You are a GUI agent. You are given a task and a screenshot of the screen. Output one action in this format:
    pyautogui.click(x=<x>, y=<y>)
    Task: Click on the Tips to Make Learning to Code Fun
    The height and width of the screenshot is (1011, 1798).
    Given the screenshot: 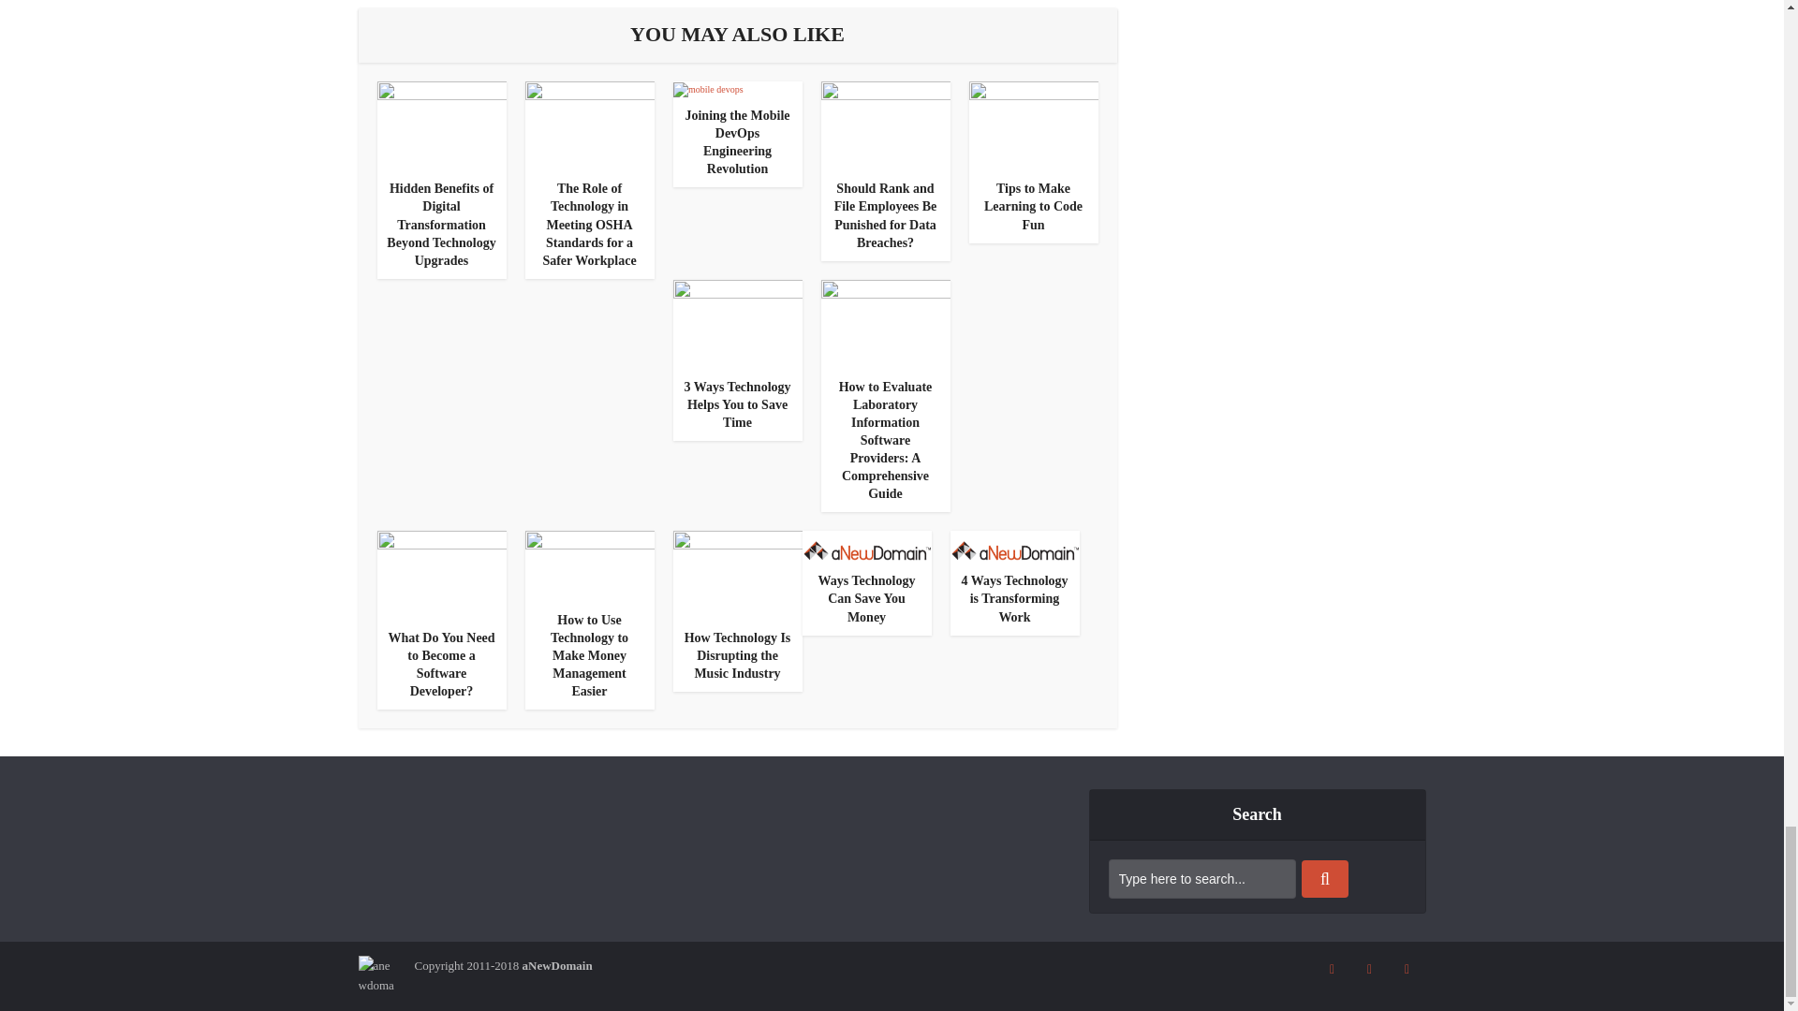 What is the action you would take?
    pyautogui.click(x=1032, y=125)
    